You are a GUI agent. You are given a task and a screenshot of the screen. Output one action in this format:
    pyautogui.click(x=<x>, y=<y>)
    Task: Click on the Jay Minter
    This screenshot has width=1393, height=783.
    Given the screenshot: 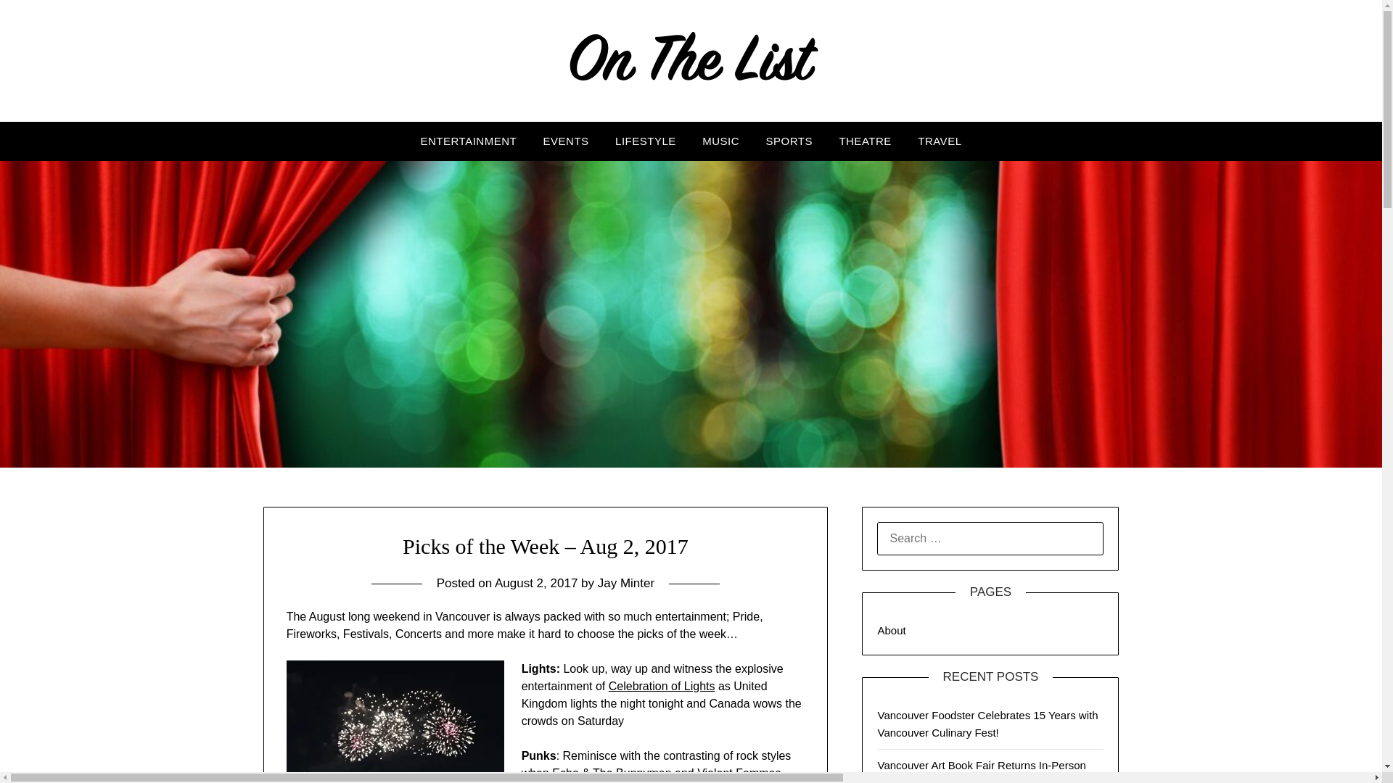 What is the action you would take?
    pyautogui.click(x=625, y=583)
    